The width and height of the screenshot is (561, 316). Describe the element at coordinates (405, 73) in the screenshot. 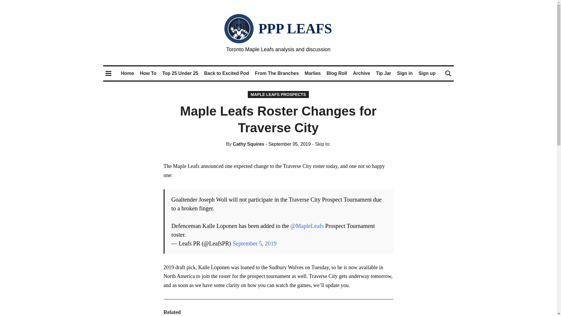

I see `Sign in` at that location.